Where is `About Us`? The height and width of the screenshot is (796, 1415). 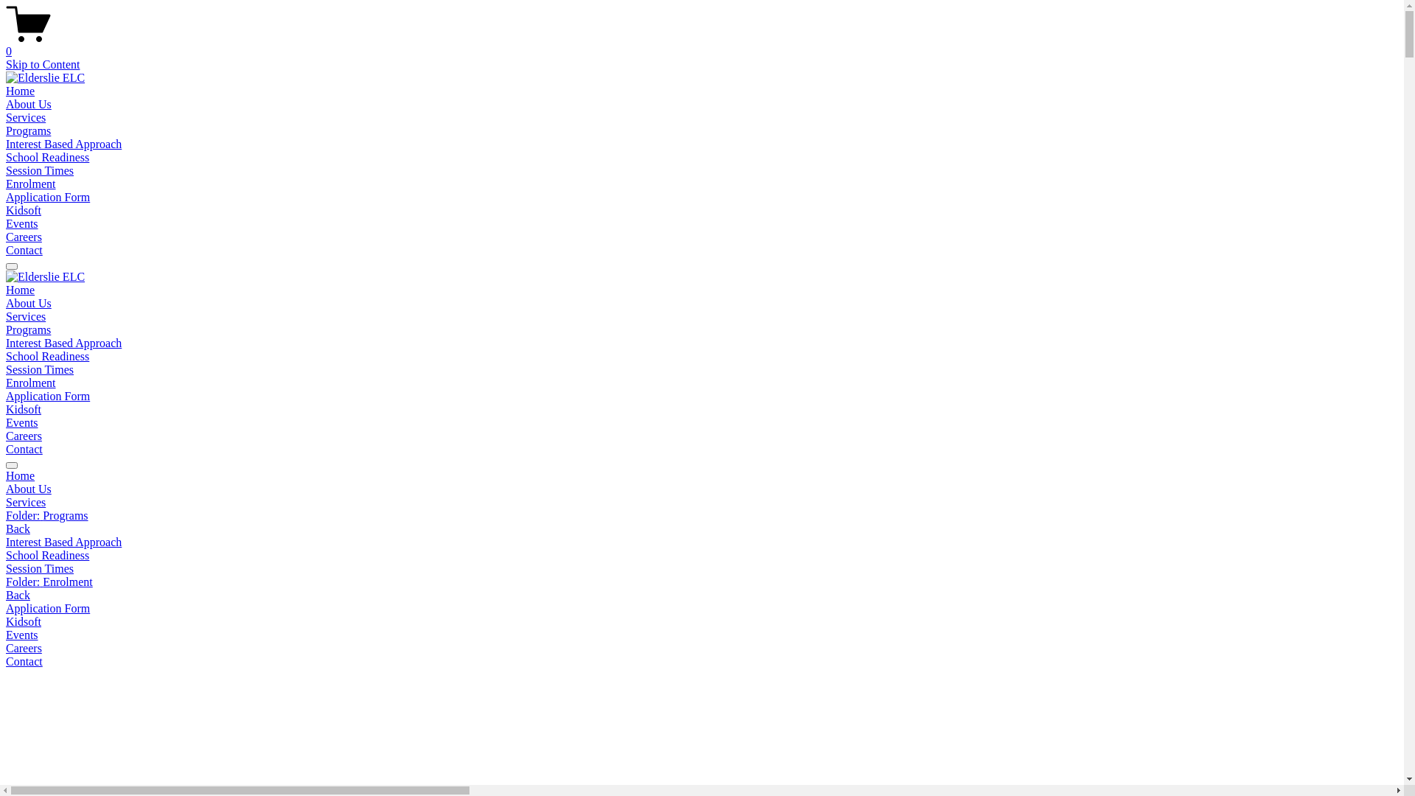
About Us is located at coordinates (702, 489).